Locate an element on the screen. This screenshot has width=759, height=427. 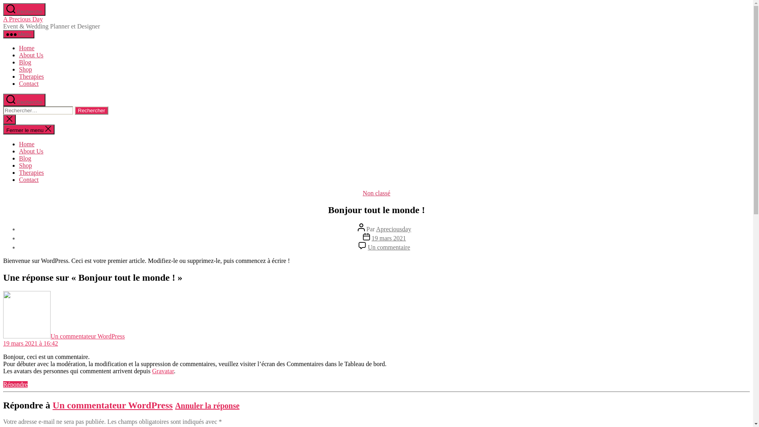
Home is located at coordinates (27, 144).